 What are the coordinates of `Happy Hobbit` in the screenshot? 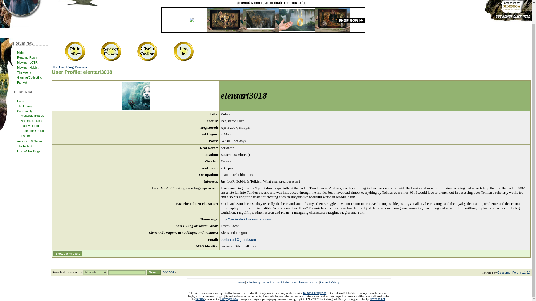 It's located at (30, 125).